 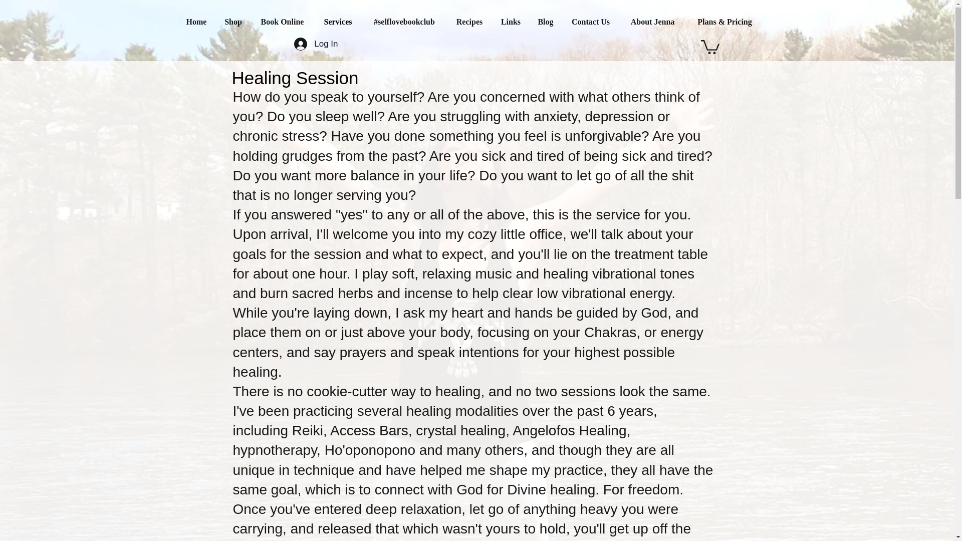 What do you see at coordinates (196, 22) in the screenshot?
I see `Home` at bounding box center [196, 22].